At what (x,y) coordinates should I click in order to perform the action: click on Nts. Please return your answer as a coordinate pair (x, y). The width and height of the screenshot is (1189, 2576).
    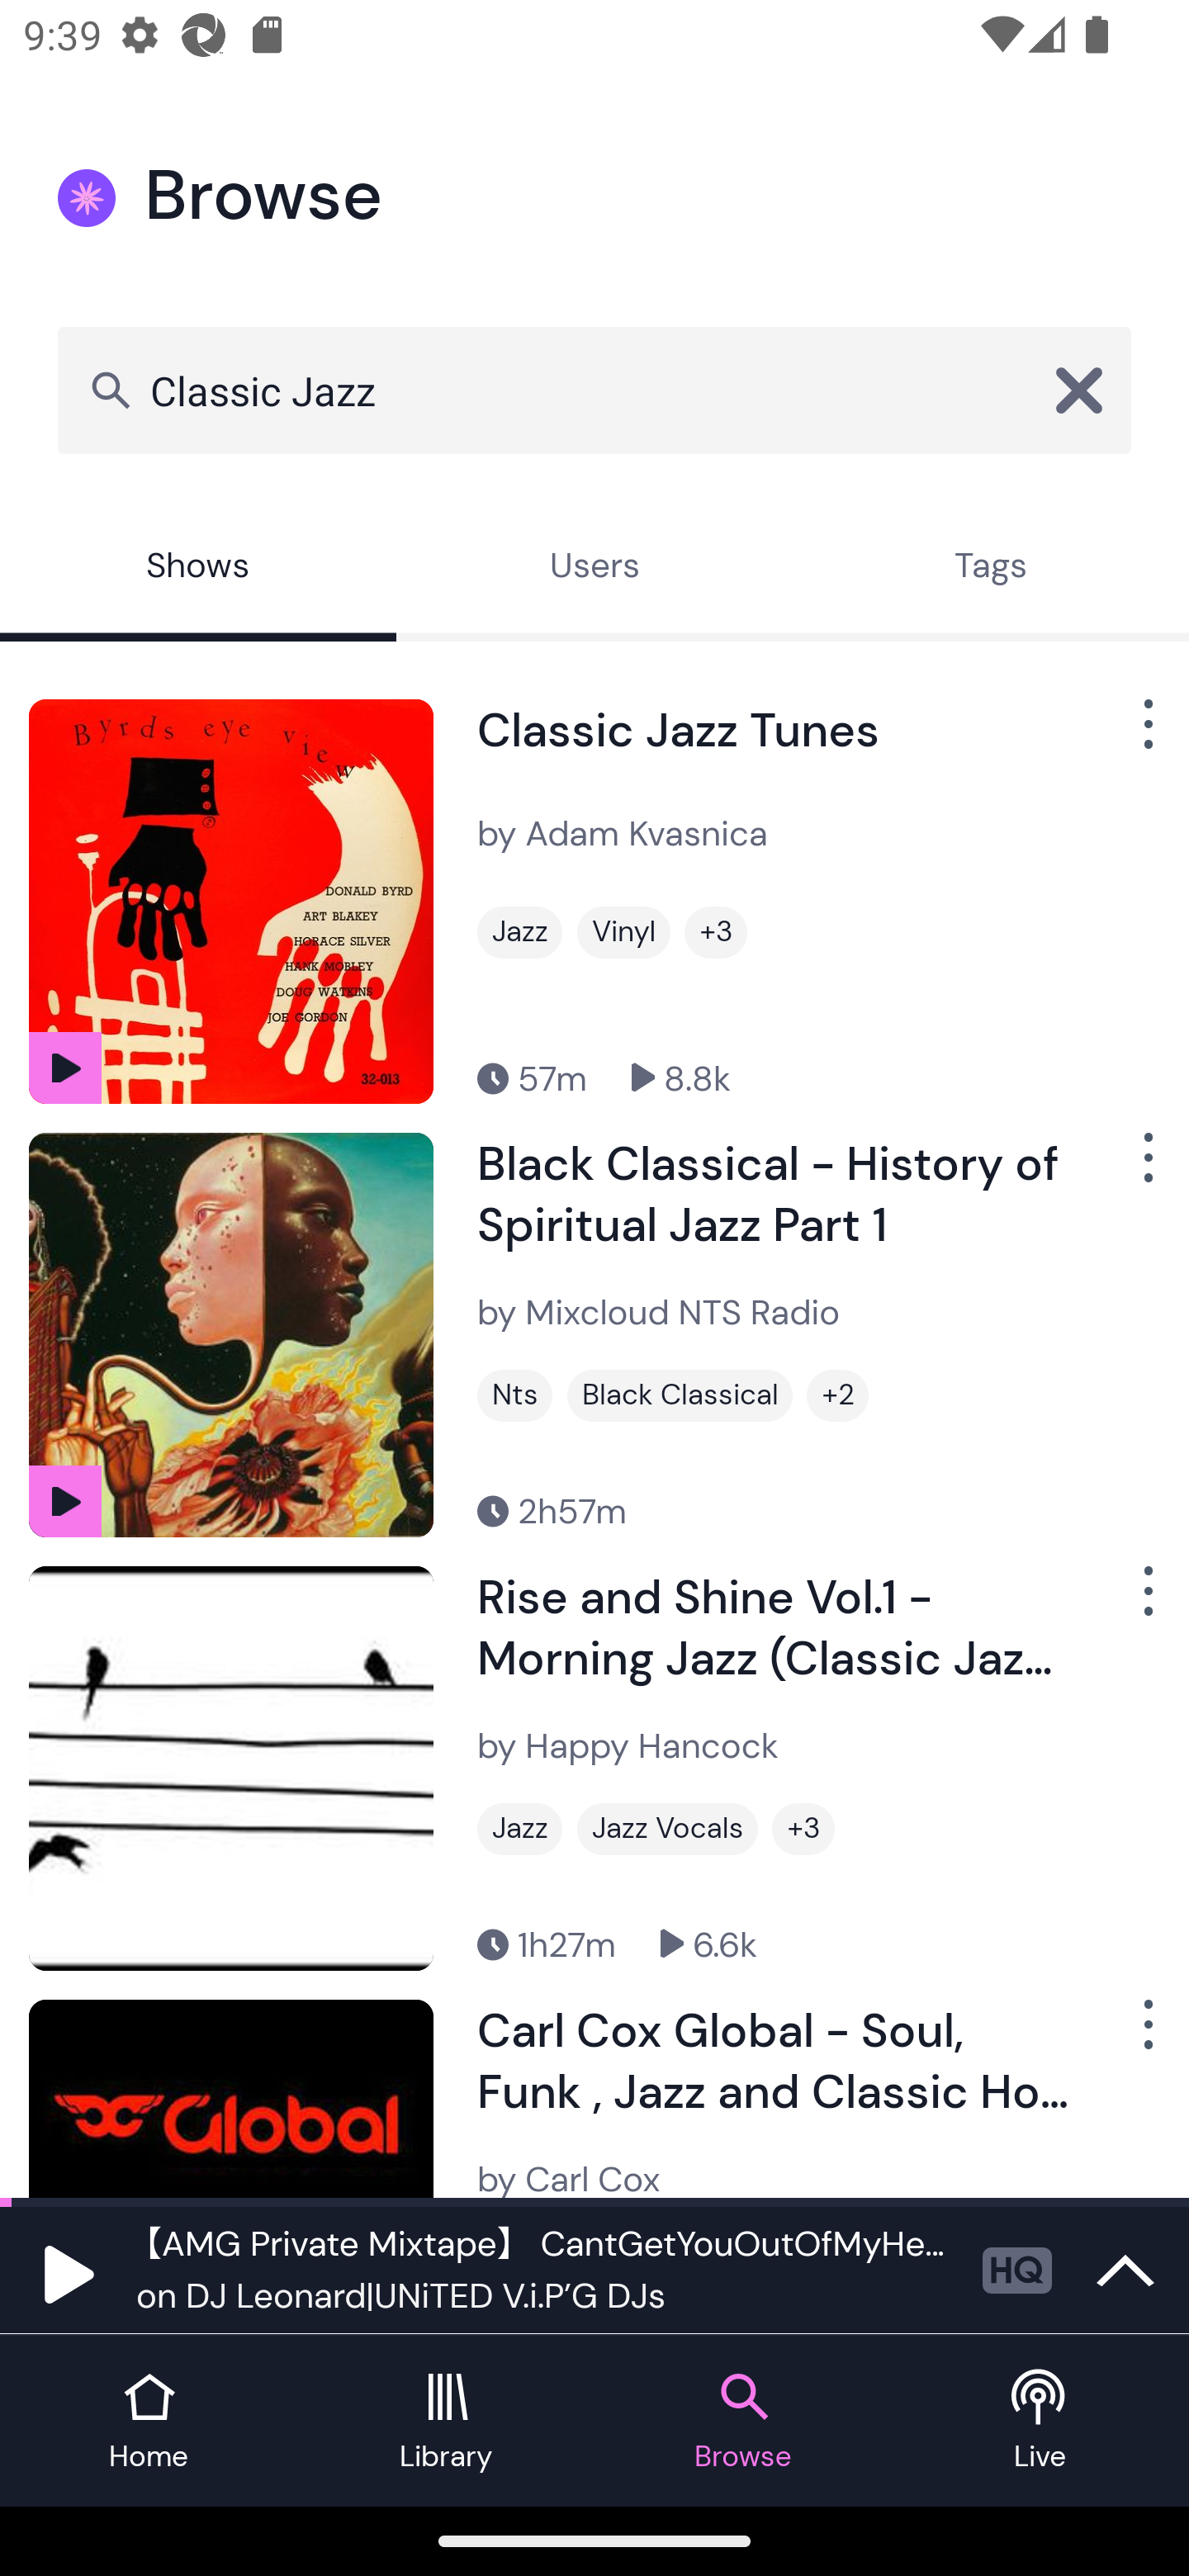
    Looking at the image, I should click on (514, 1395).